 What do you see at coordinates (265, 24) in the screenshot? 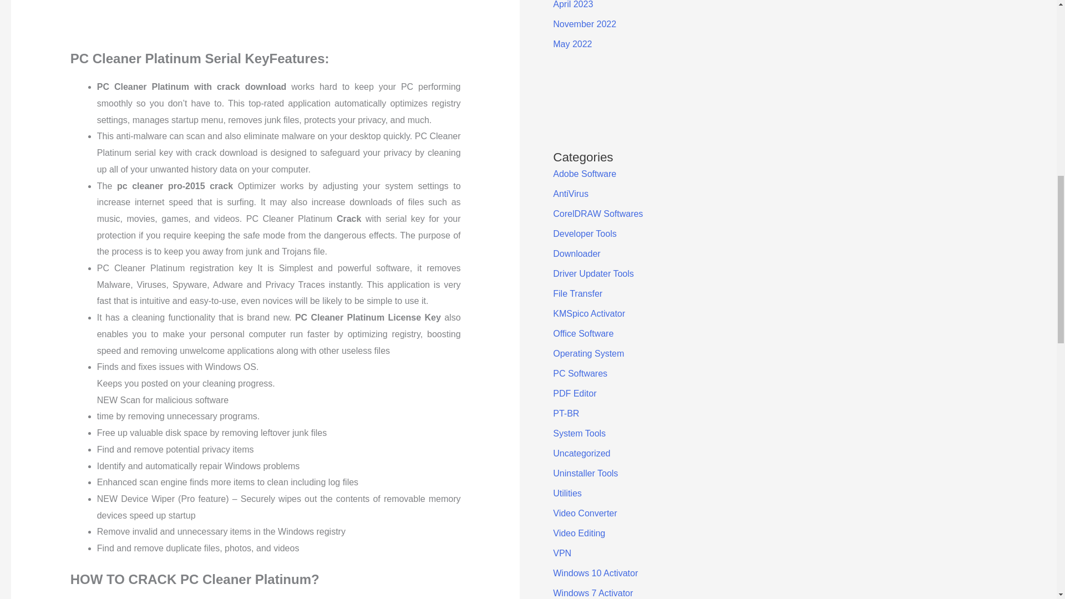
I see `PC Cleaner Platinum Crack` at bounding box center [265, 24].